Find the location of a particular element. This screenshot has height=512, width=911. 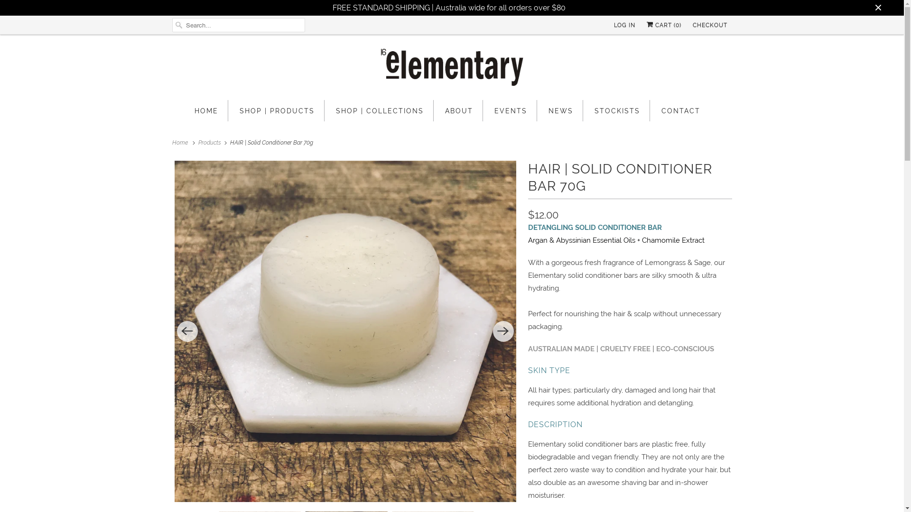

Home is located at coordinates (181, 143).